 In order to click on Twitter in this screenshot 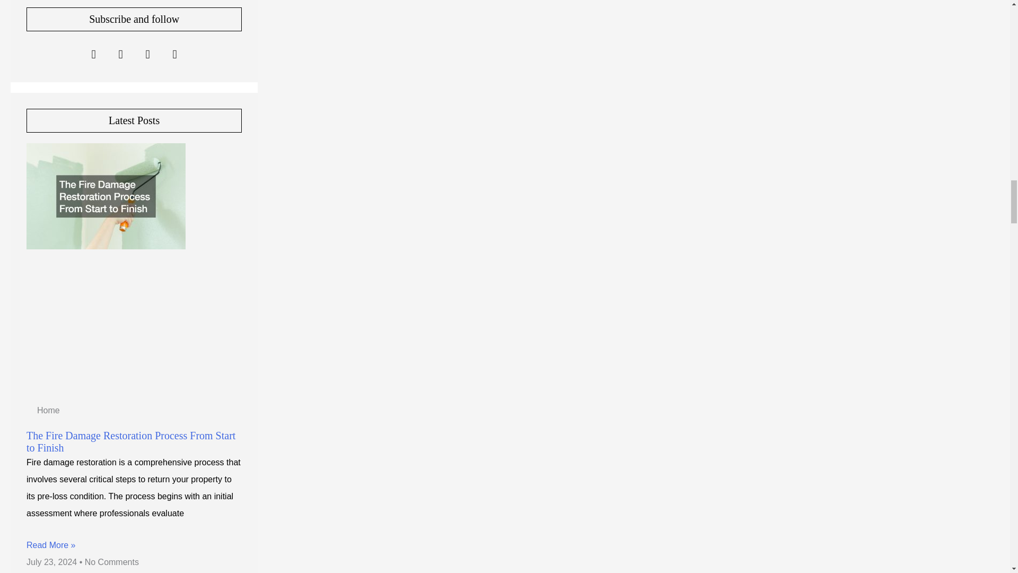, I will do `click(121, 54)`.